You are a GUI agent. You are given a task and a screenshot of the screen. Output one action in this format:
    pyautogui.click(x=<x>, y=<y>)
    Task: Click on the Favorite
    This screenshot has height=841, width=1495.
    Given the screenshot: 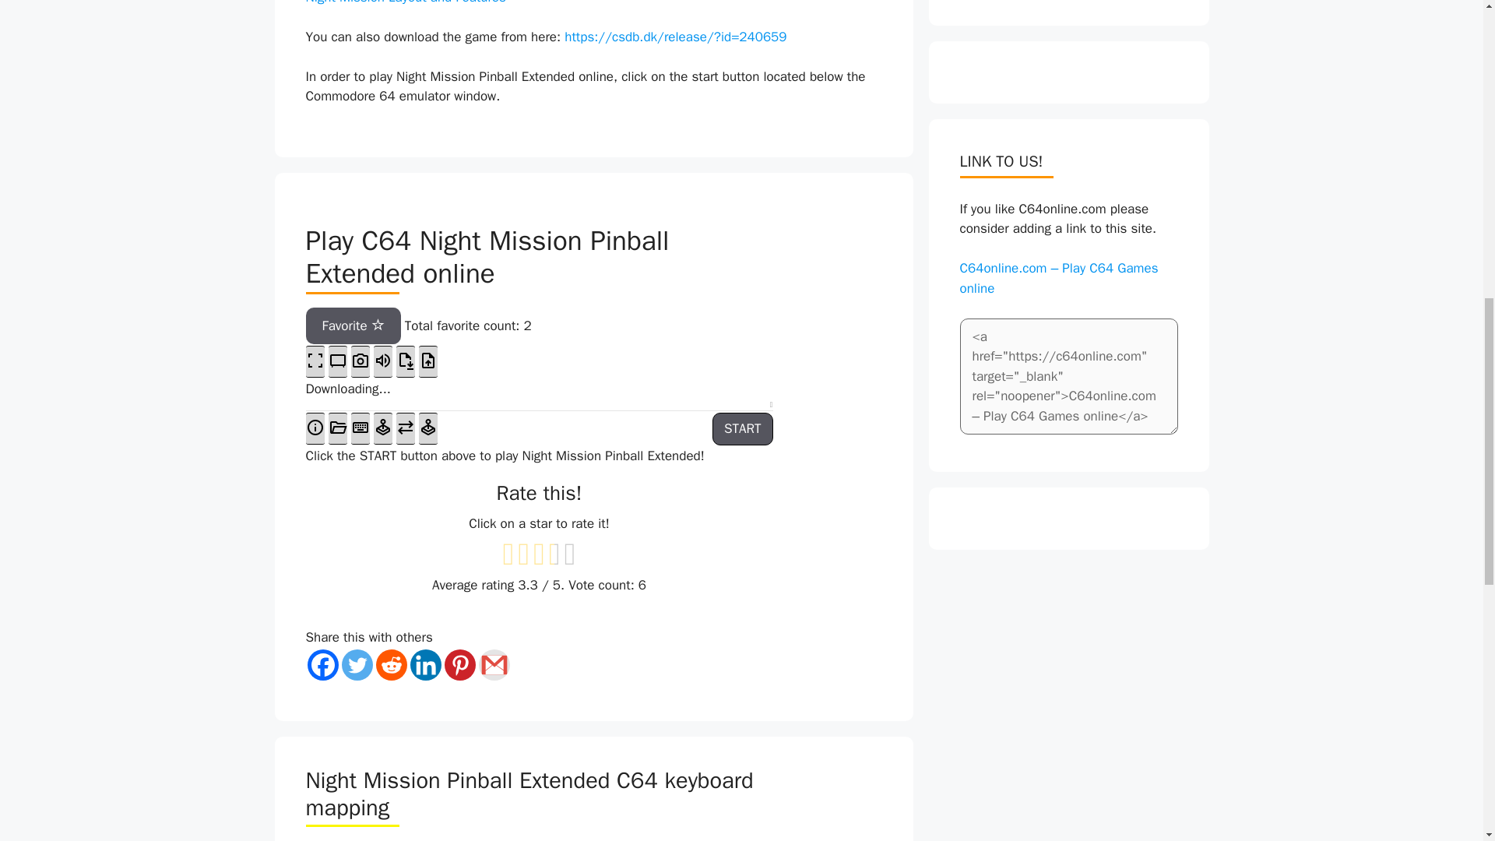 What is the action you would take?
    pyautogui.click(x=352, y=325)
    